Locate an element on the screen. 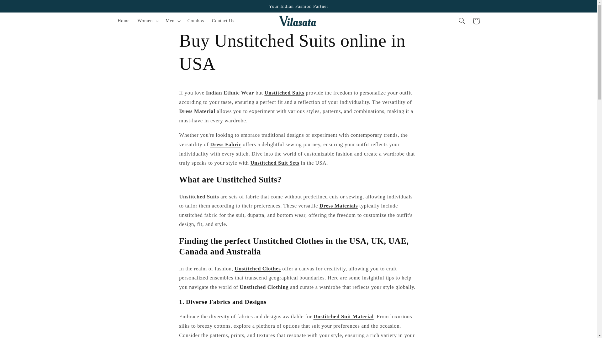 This screenshot has width=602, height=338. Dress Fabric is located at coordinates (226, 144).